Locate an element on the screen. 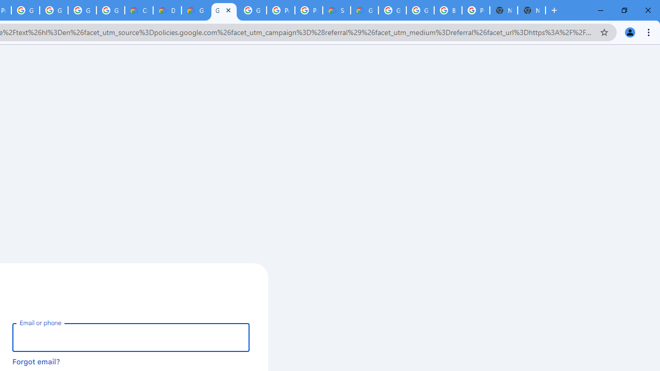  Google Cloud Service Health is located at coordinates (364, 10).